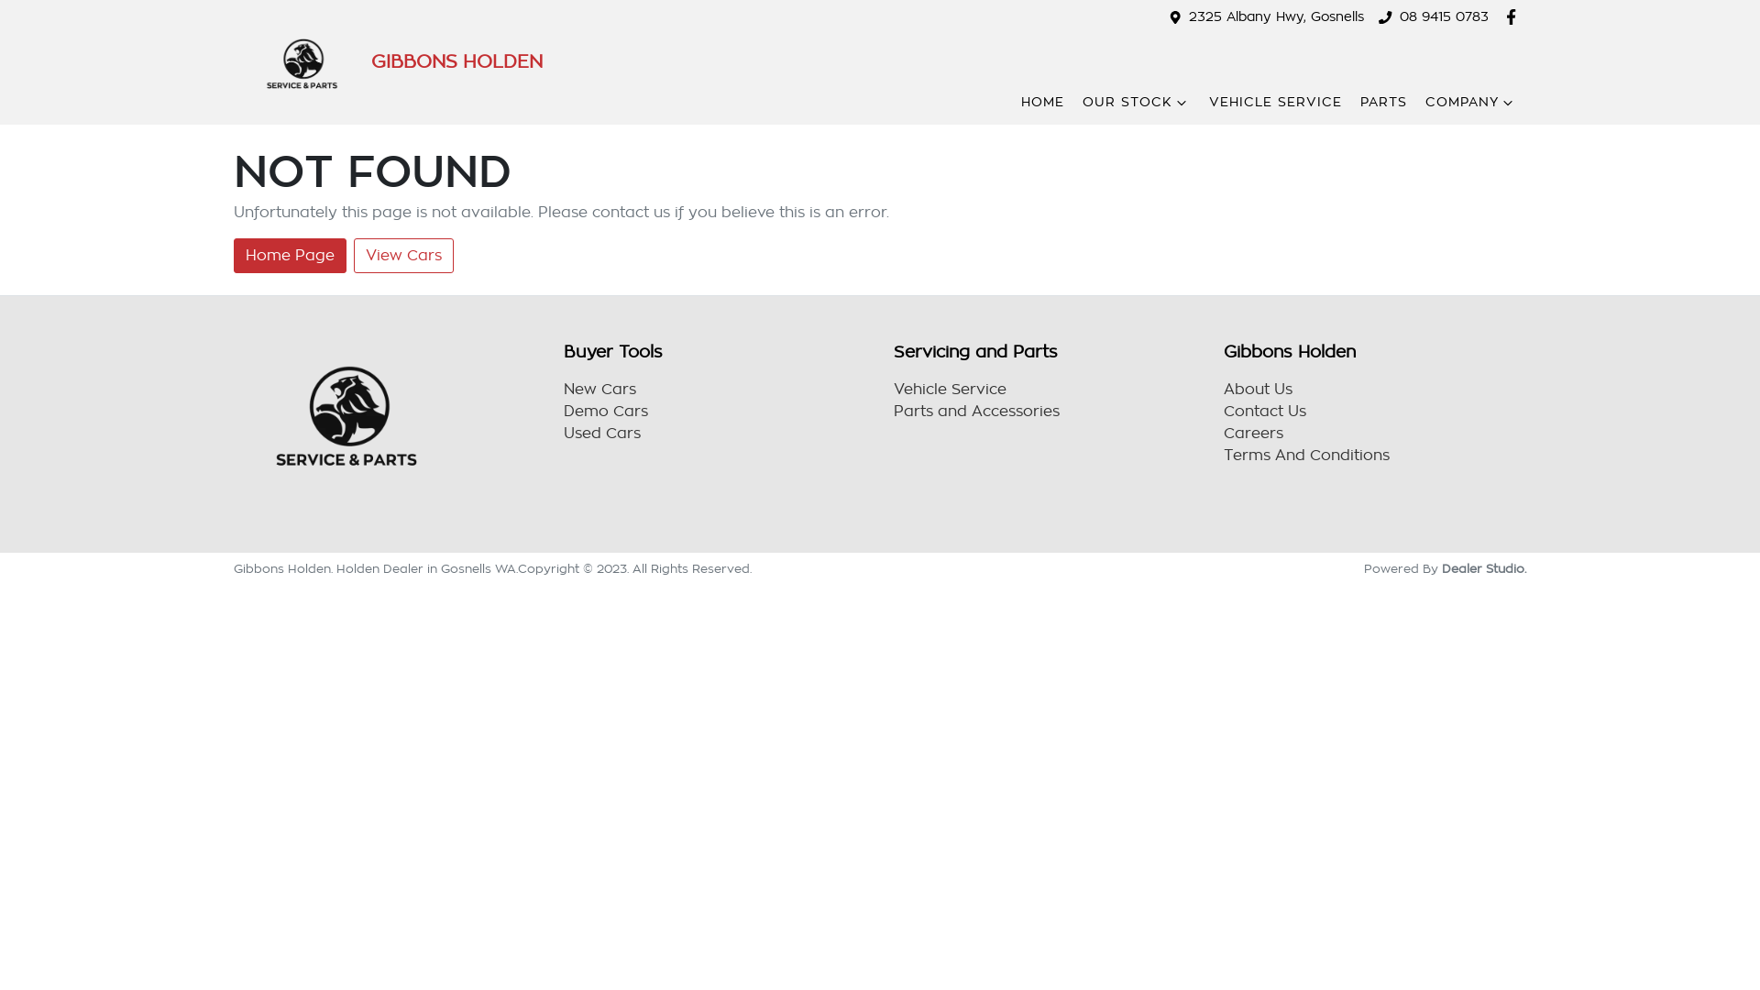 This screenshot has height=990, width=1760. Describe the element at coordinates (1254, 434) in the screenshot. I see `Careers` at that location.